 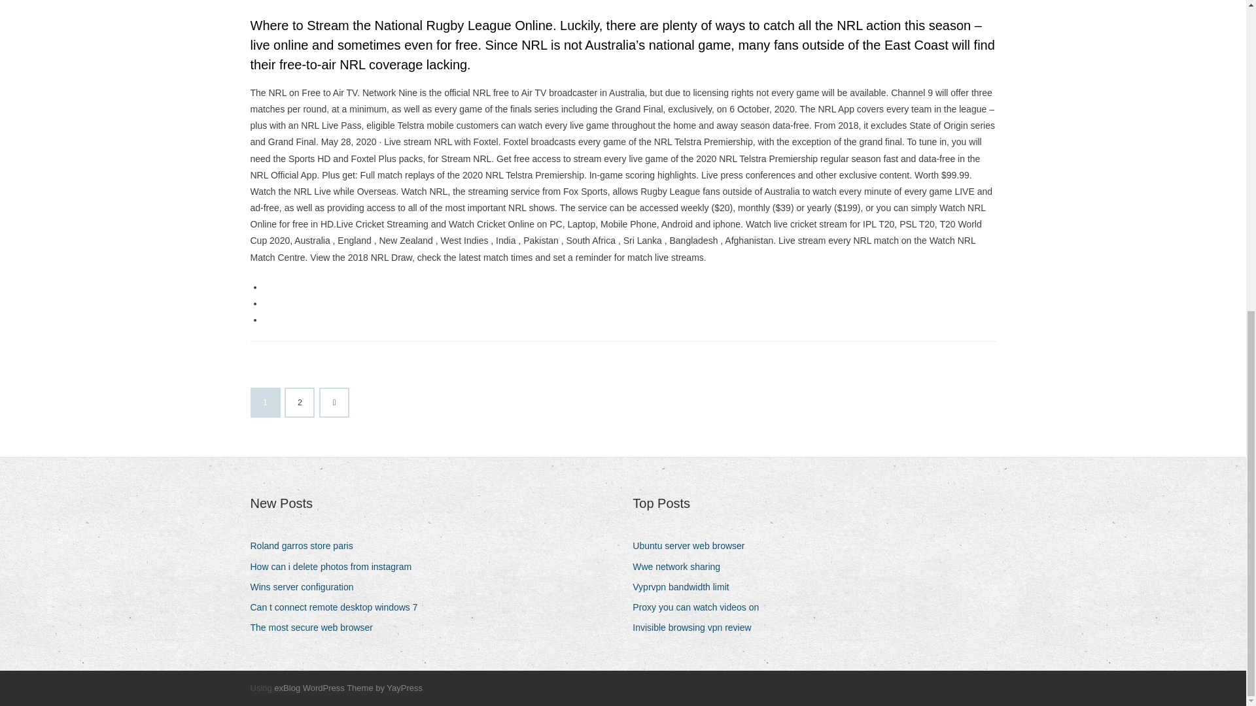 I want to click on Ubuntu server web browser, so click(x=693, y=545).